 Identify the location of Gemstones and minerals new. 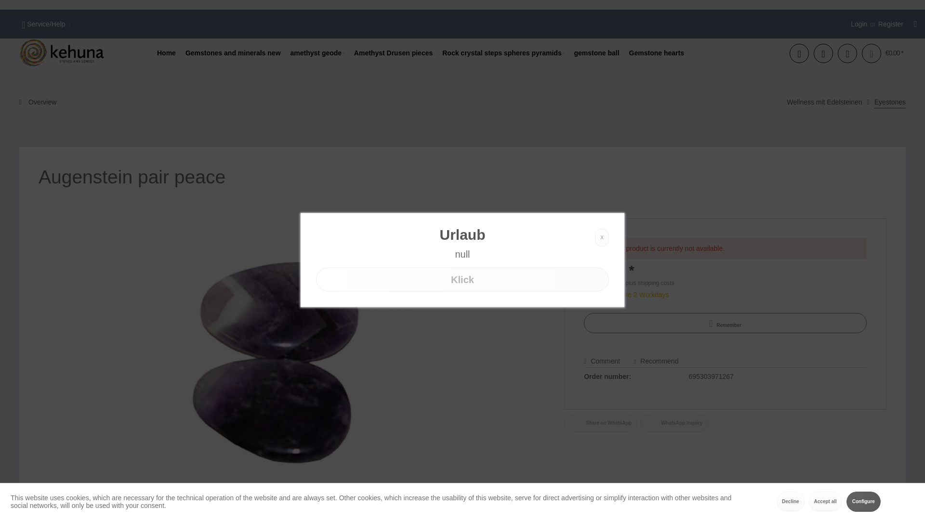
(233, 53).